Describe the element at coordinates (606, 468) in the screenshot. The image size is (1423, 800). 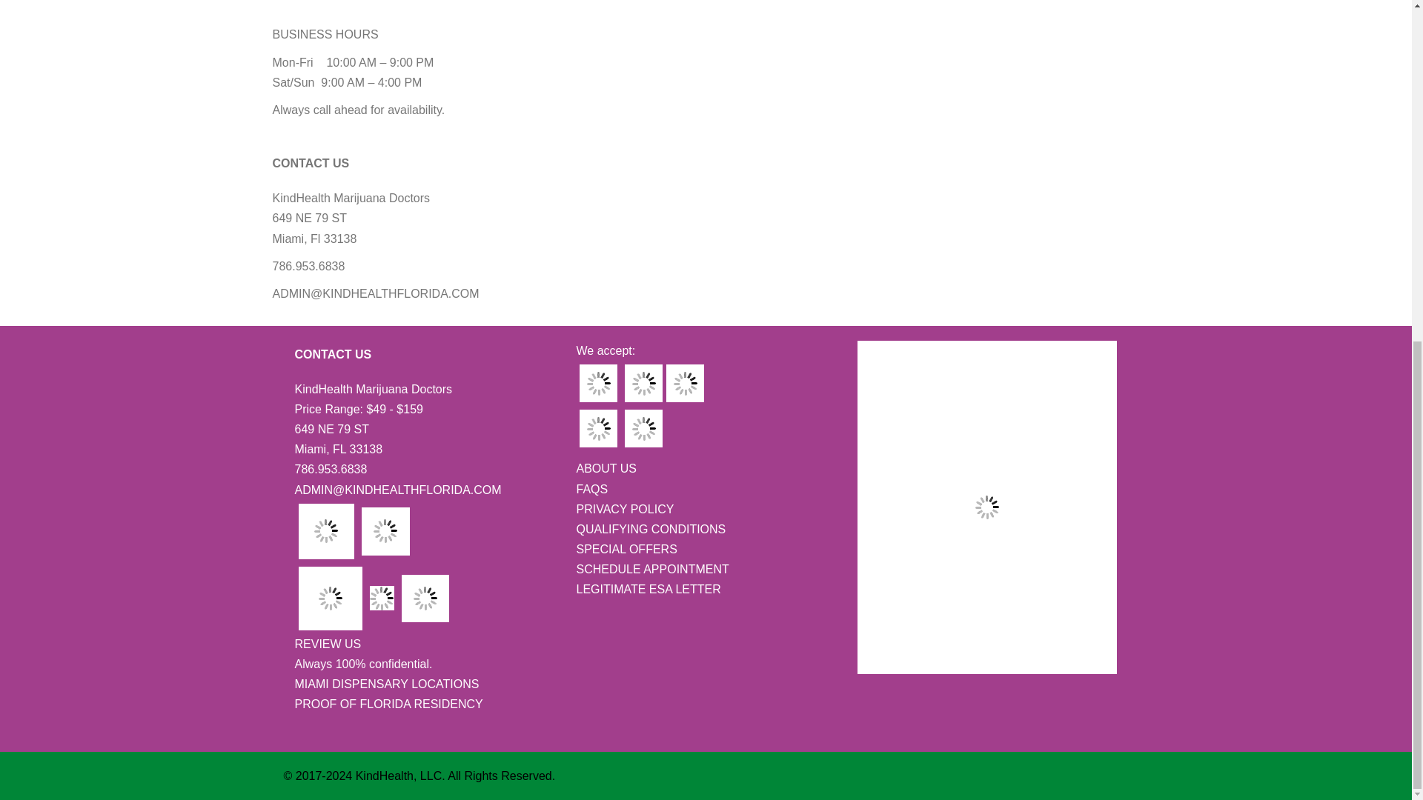
I see `ABOUT US` at that location.